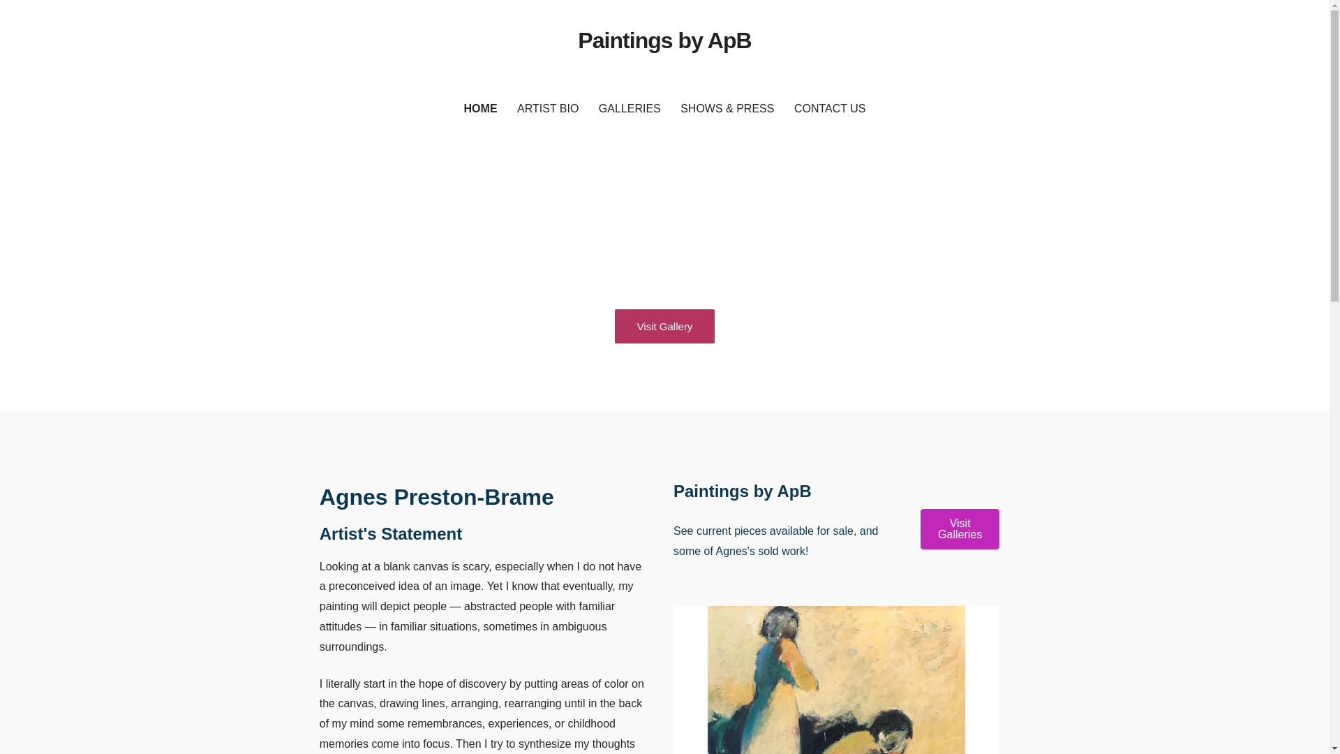  What do you see at coordinates (664, 40) in the screenshot?
I see `Paintings by ApB` at bounding box center [664, 40].